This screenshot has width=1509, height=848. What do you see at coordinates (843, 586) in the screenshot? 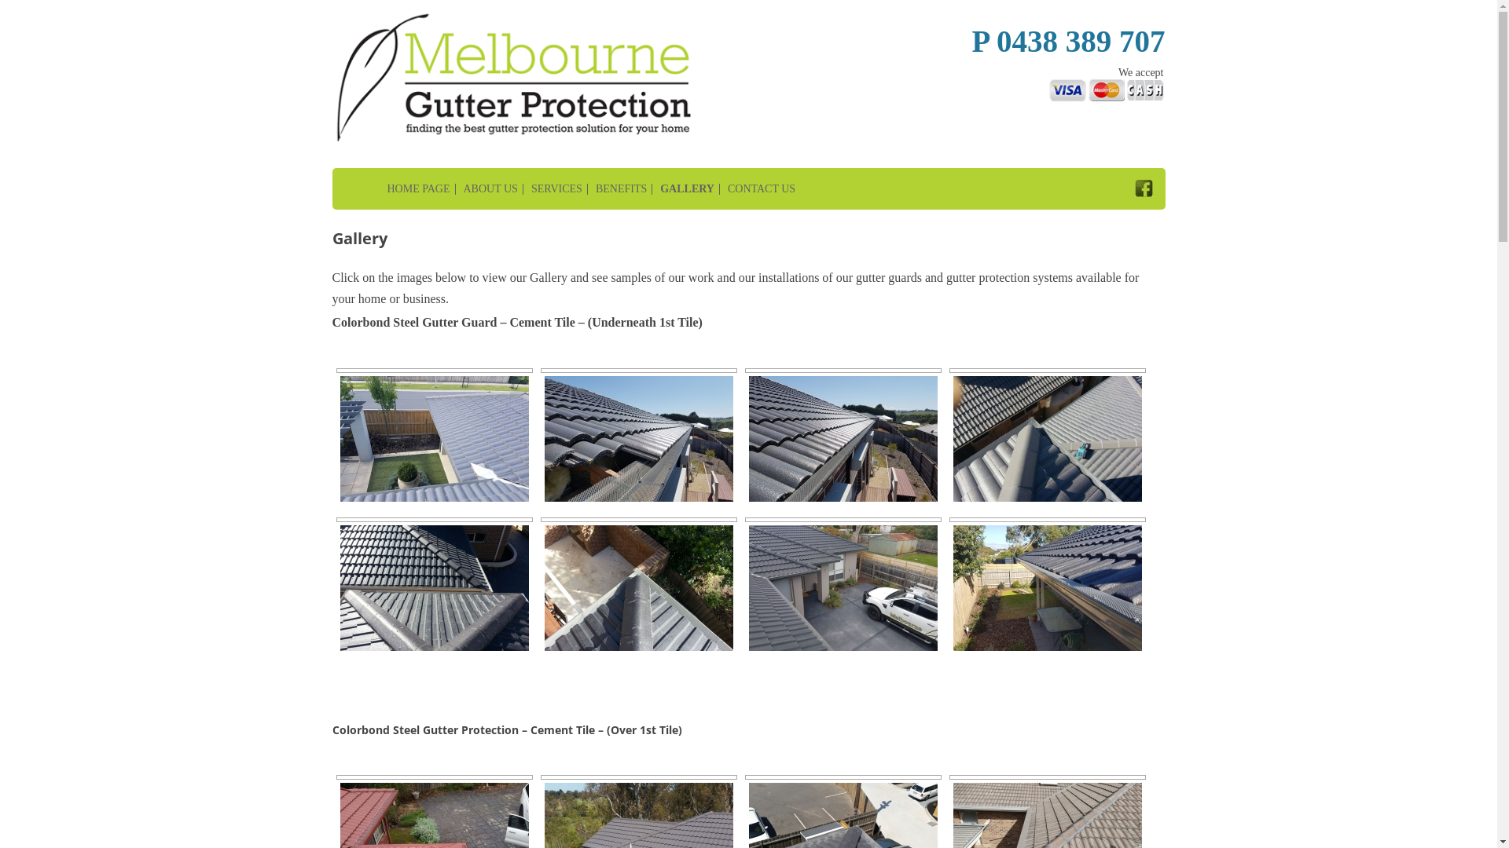
I see `CementTileMonierTudorColorbondGutterProtection` at bounding box center [843, 586].